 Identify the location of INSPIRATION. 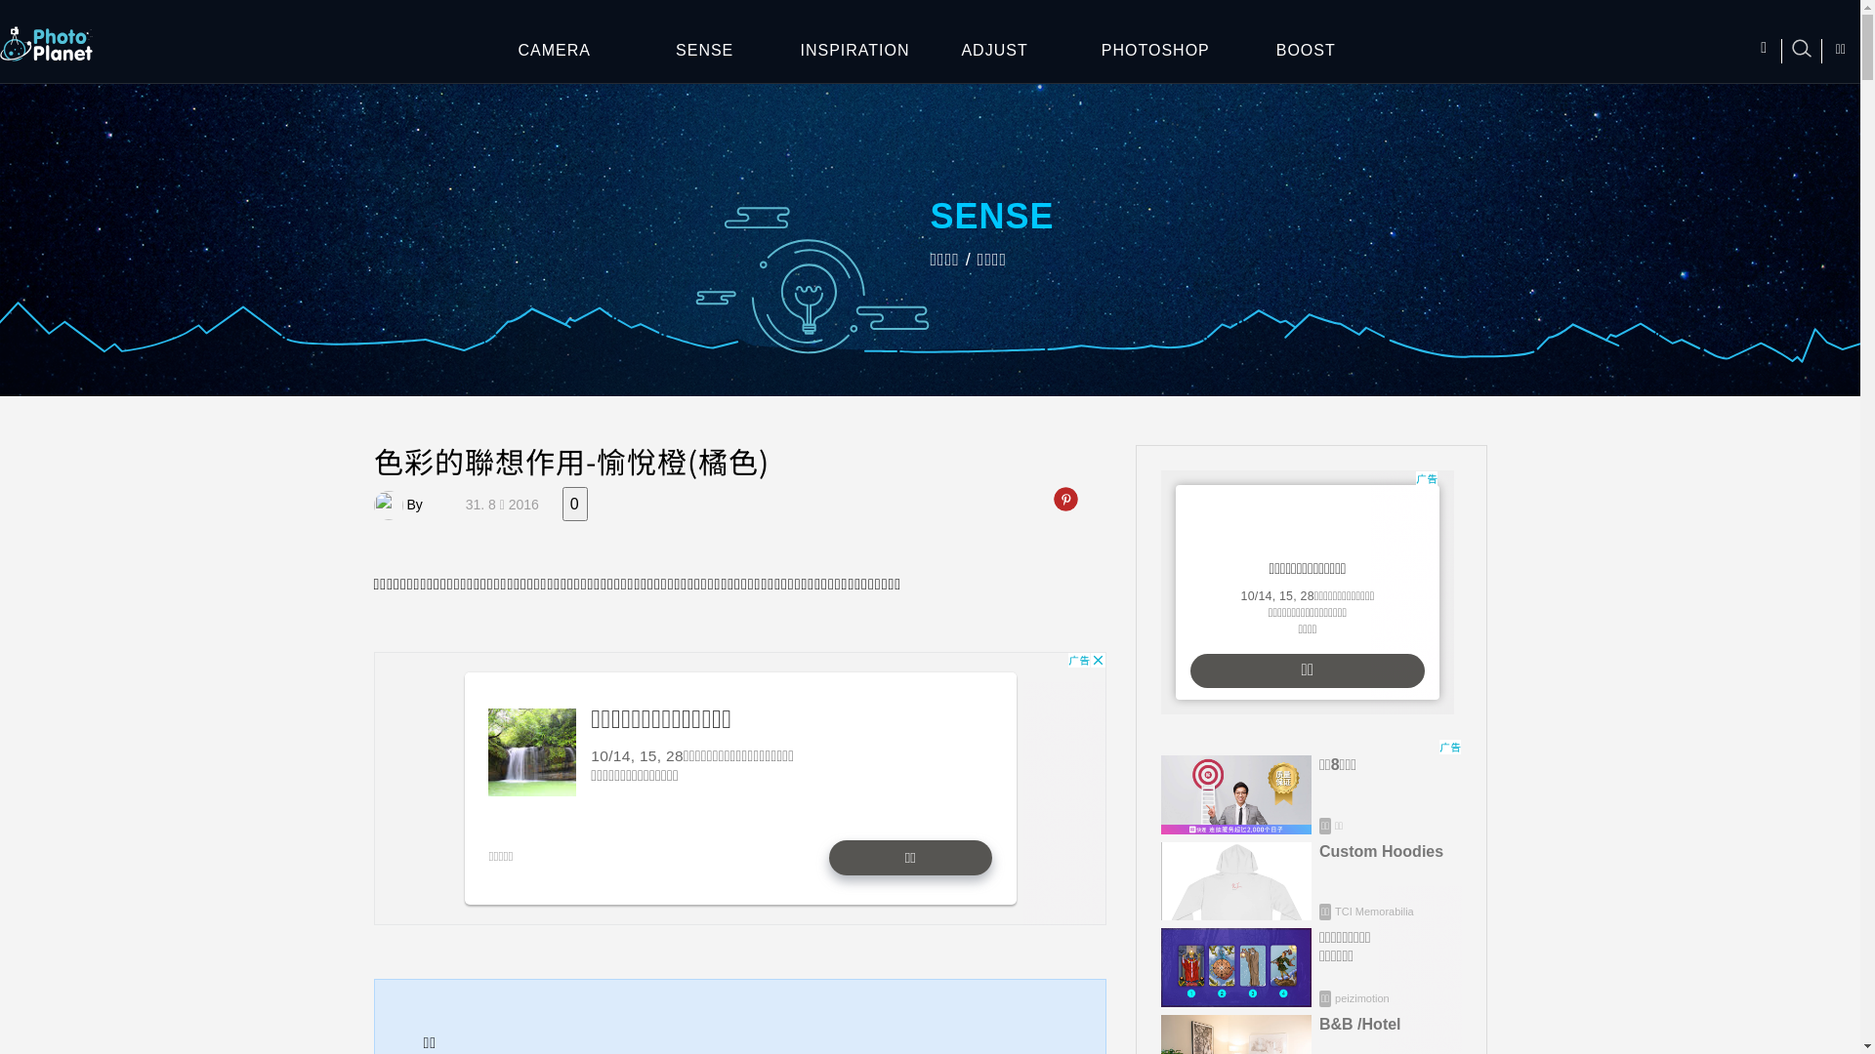
(855, 47).